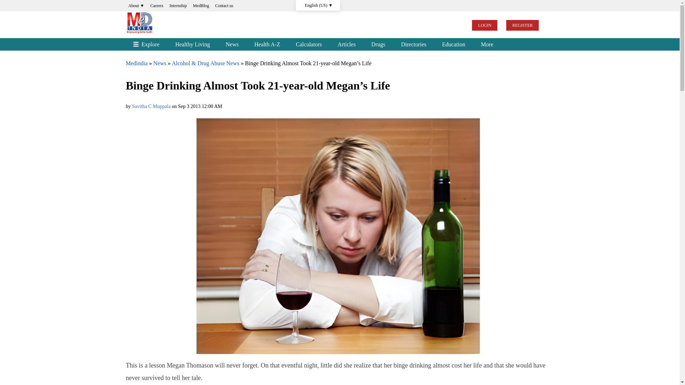 The image size is (685, 385). What do you see at coordinates (160, 63) in the screenshot?
I see `News` at bounding box center [160, 63].